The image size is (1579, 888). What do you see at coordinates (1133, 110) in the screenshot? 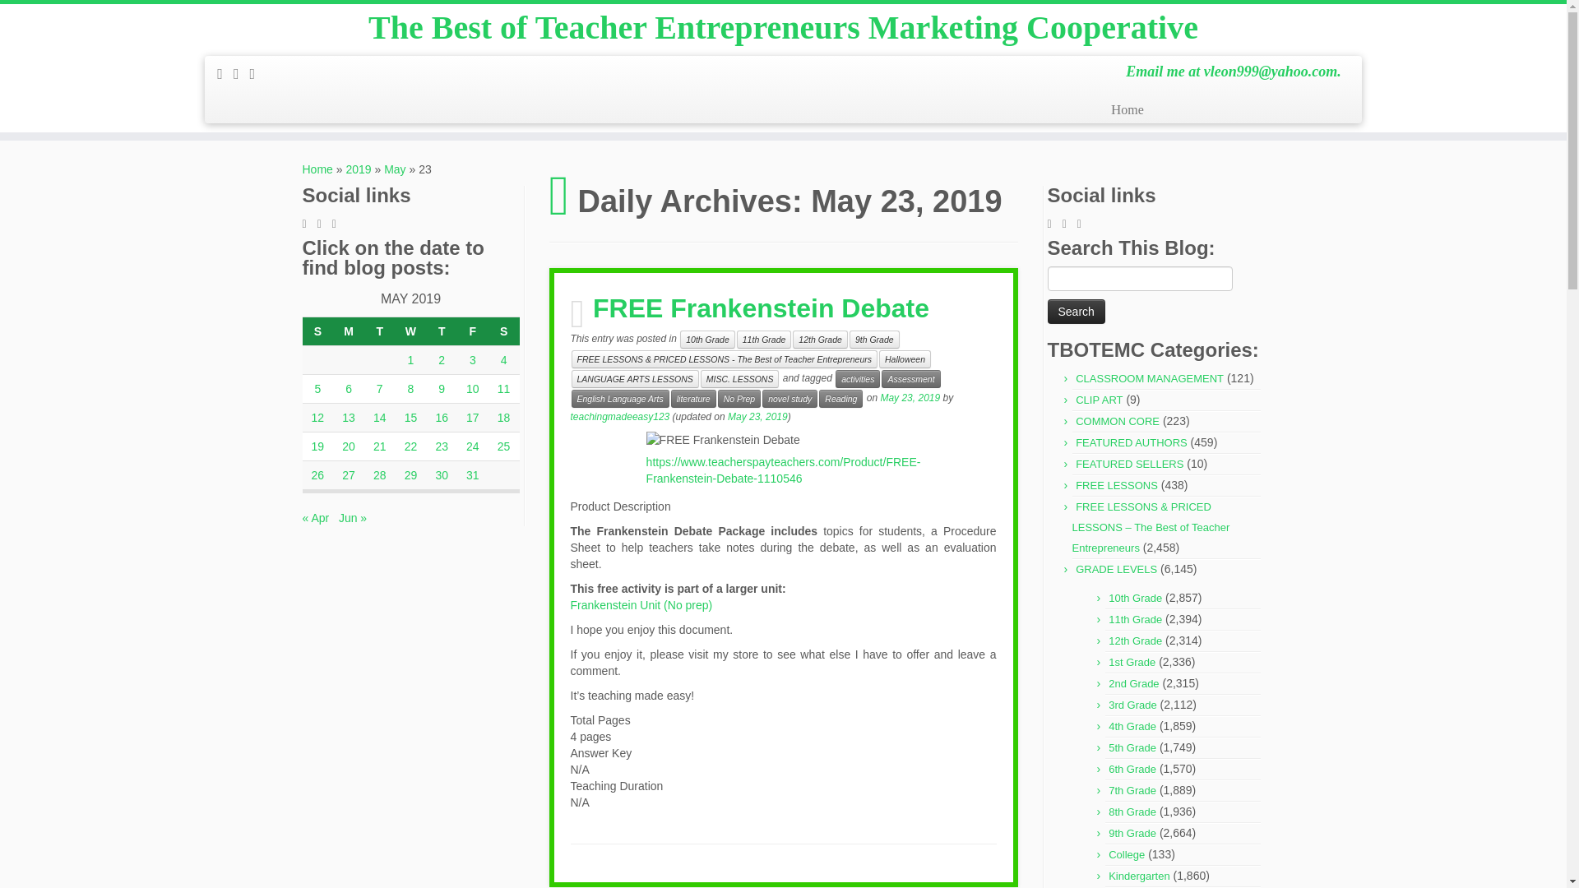
I see `Home` at bounding box center [1133, 110].